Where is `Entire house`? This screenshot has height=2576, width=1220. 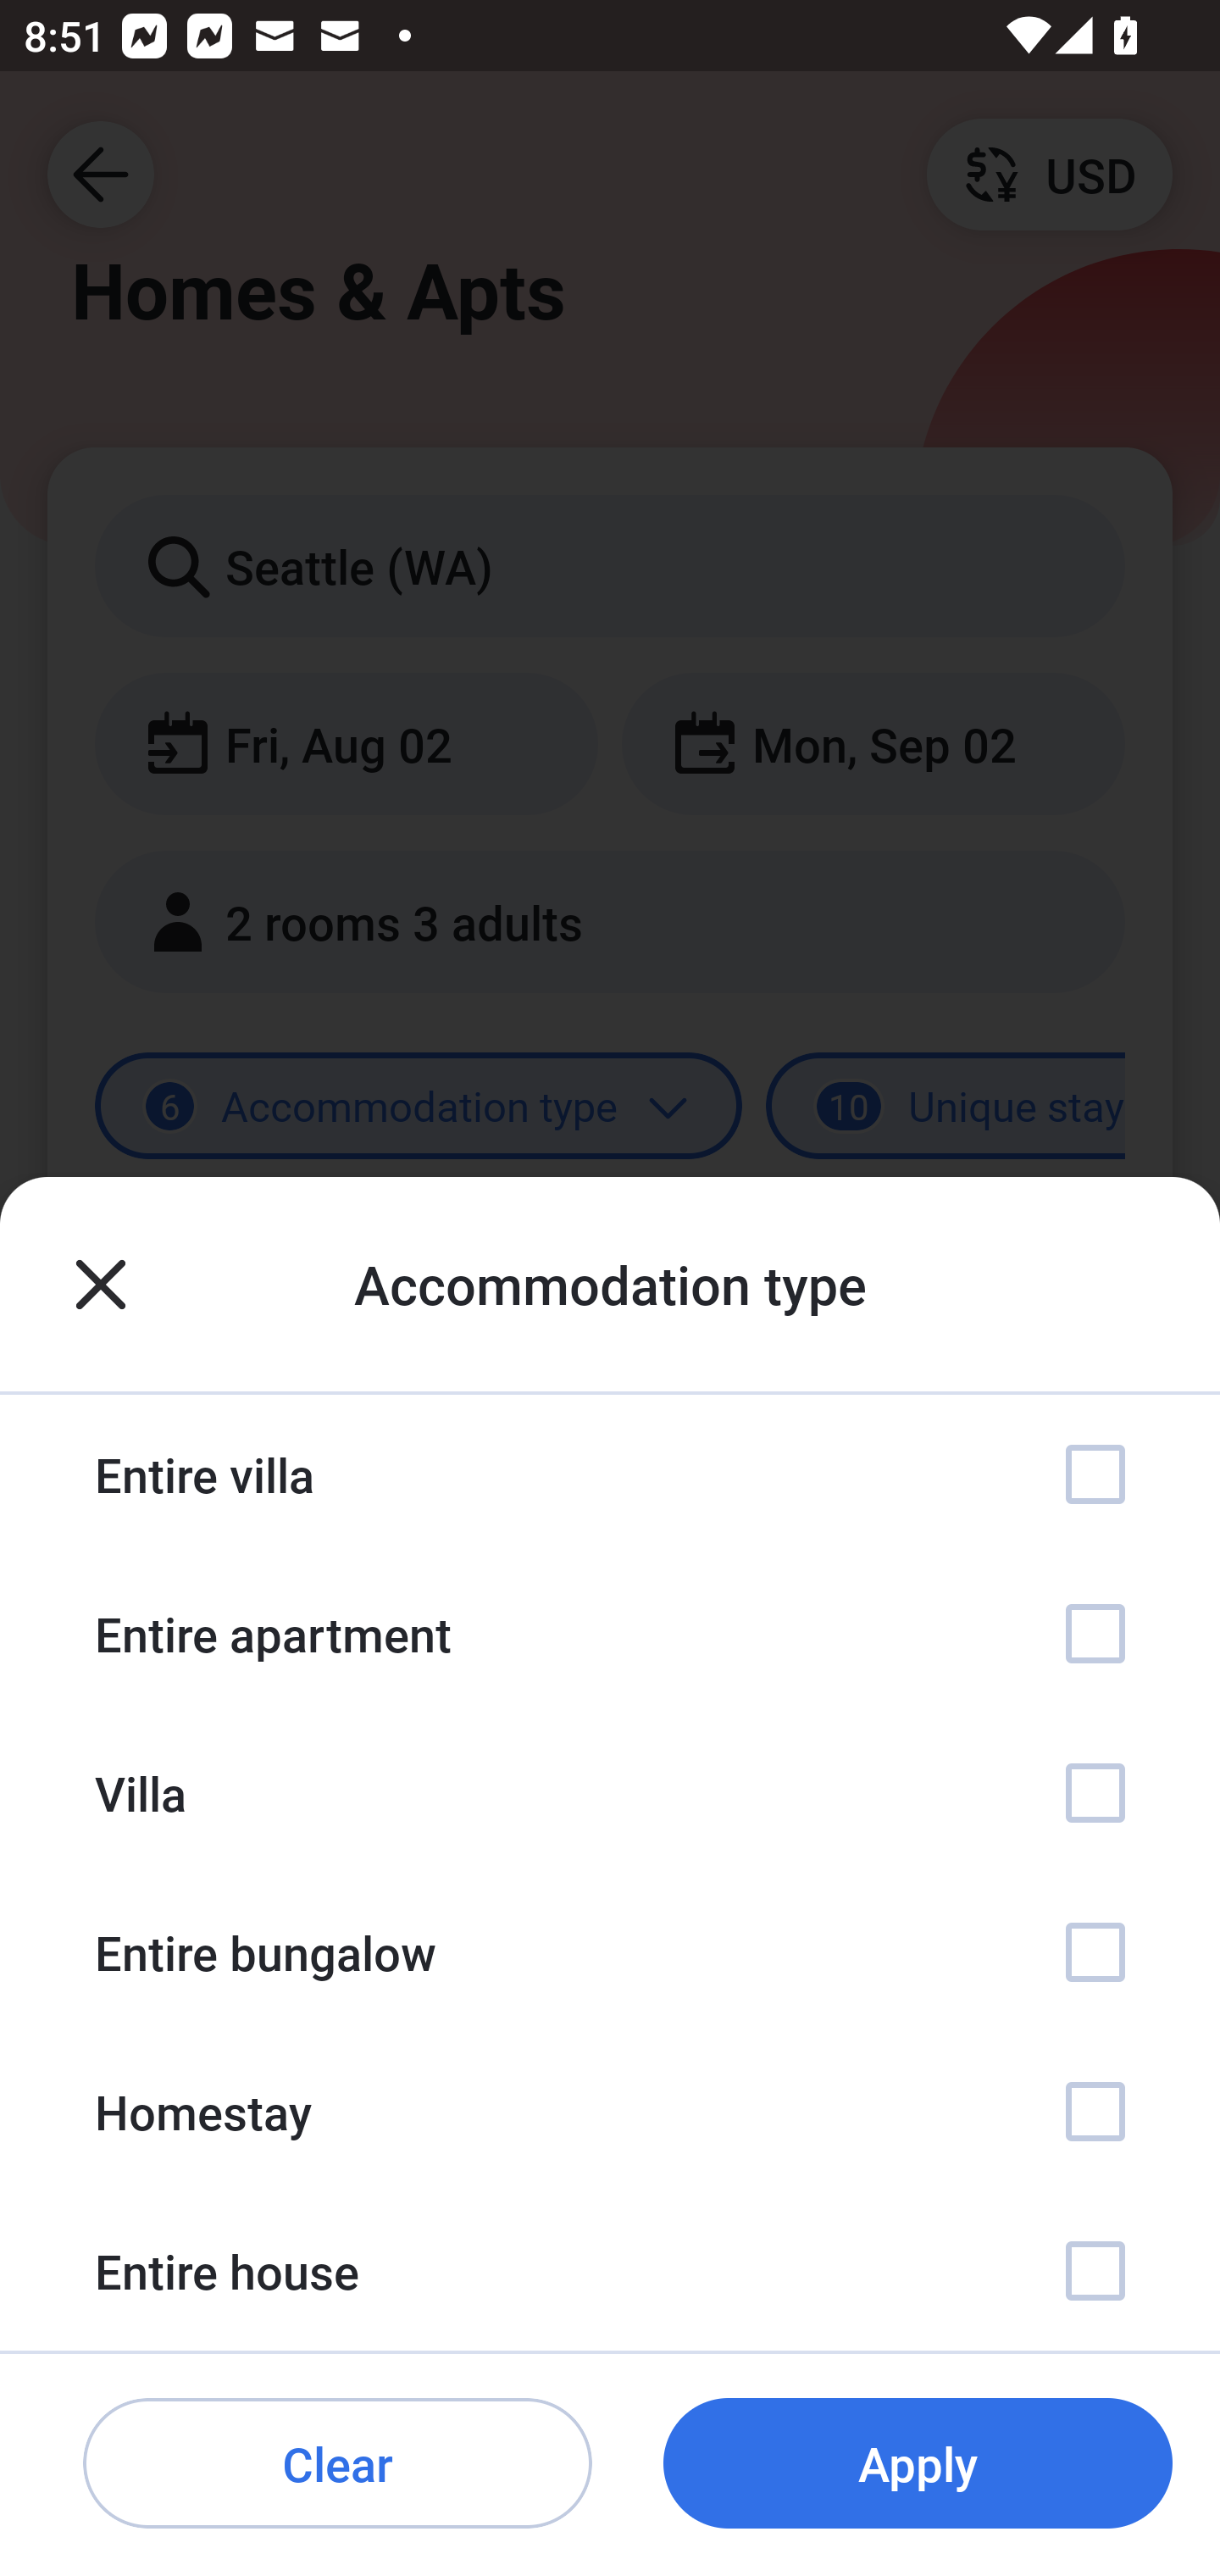
Entire house is located at coordinates (610, 2271).